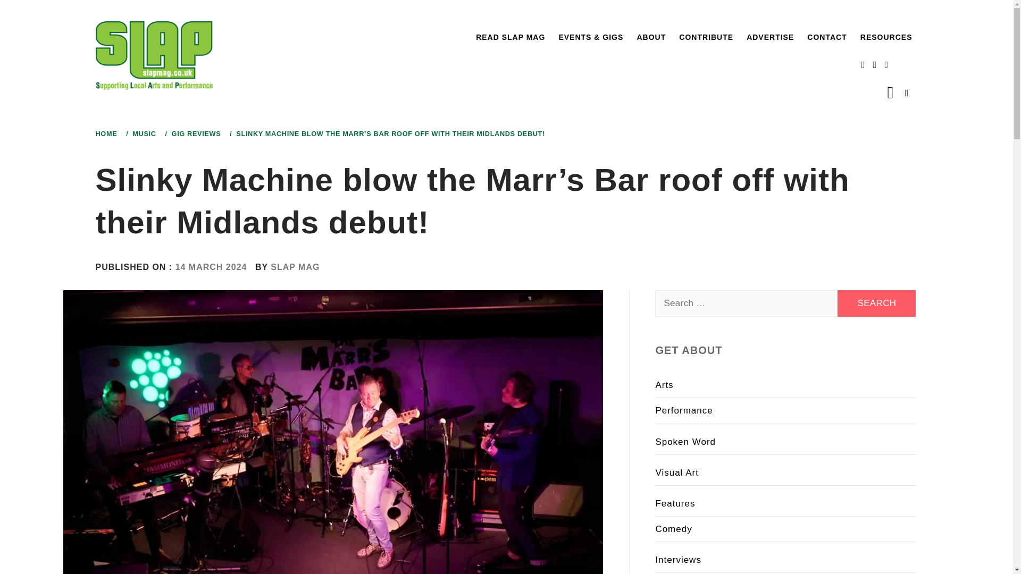  Describe the element at coordinates (453, 27) in the screenshot. I see `Search` at that location.